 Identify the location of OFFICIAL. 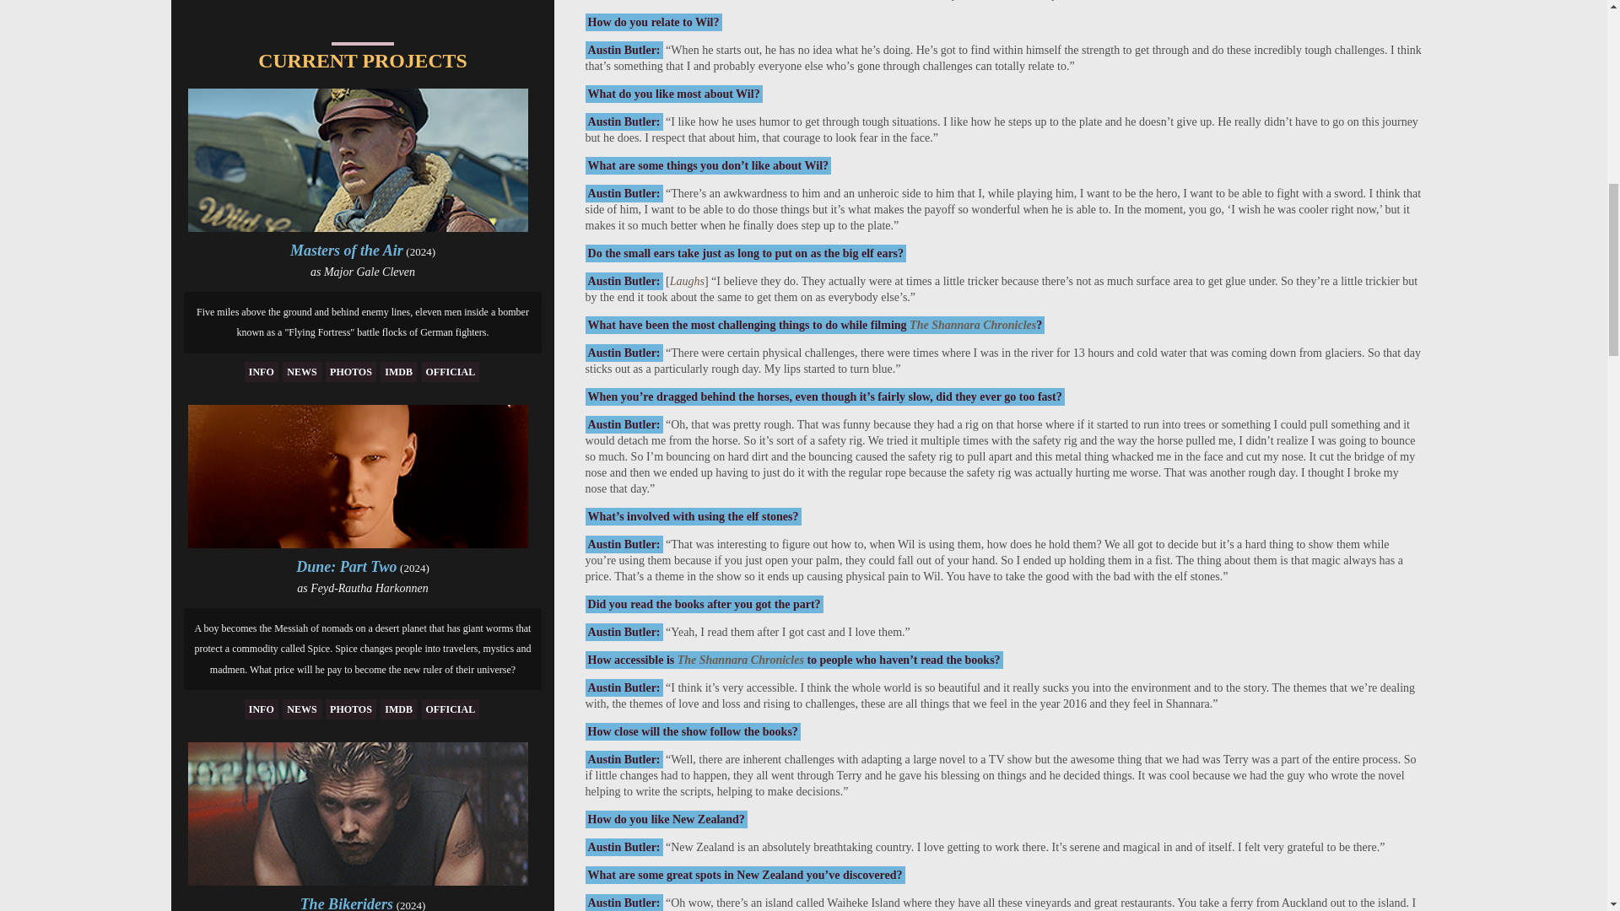
(451, 371).